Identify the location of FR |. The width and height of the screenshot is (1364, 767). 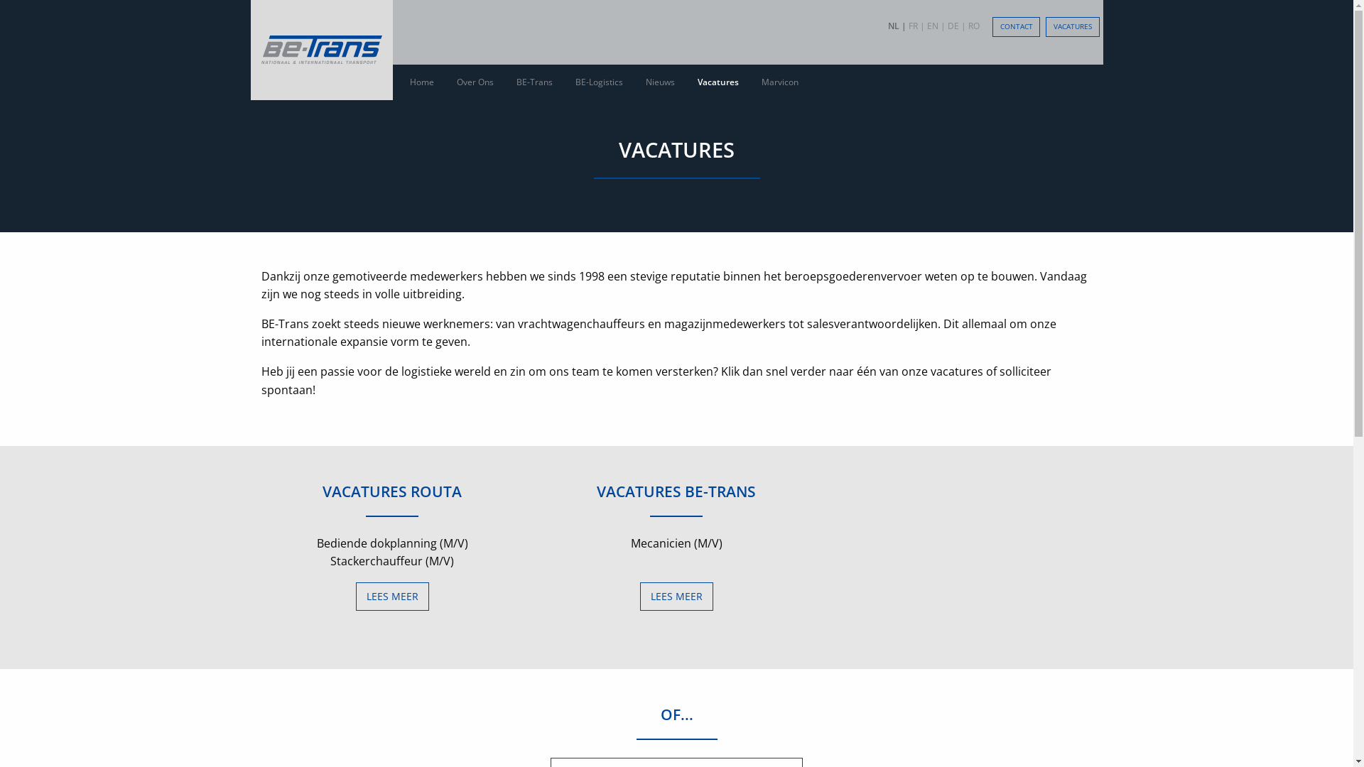
(916, 26).